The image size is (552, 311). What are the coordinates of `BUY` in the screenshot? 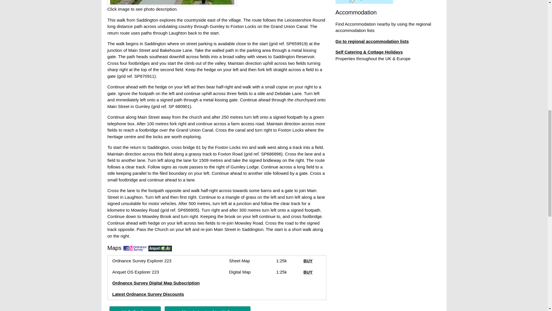 It's located at (308, 272).